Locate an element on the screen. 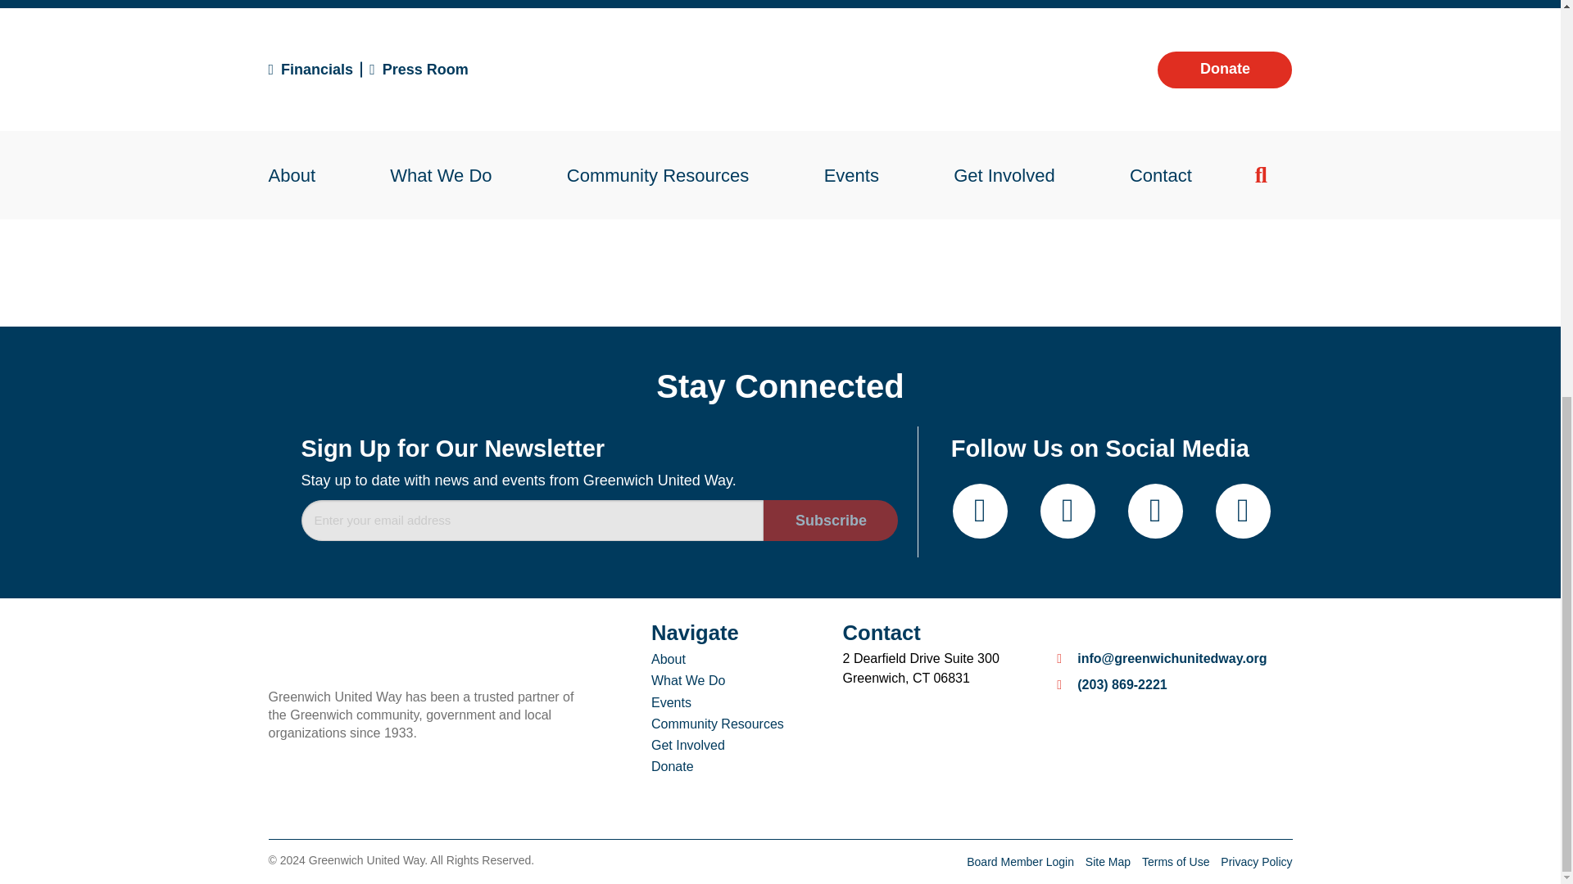 This screenshot has width=1573, height=884. Privacy Policy is located at coordinates (1255, 861).